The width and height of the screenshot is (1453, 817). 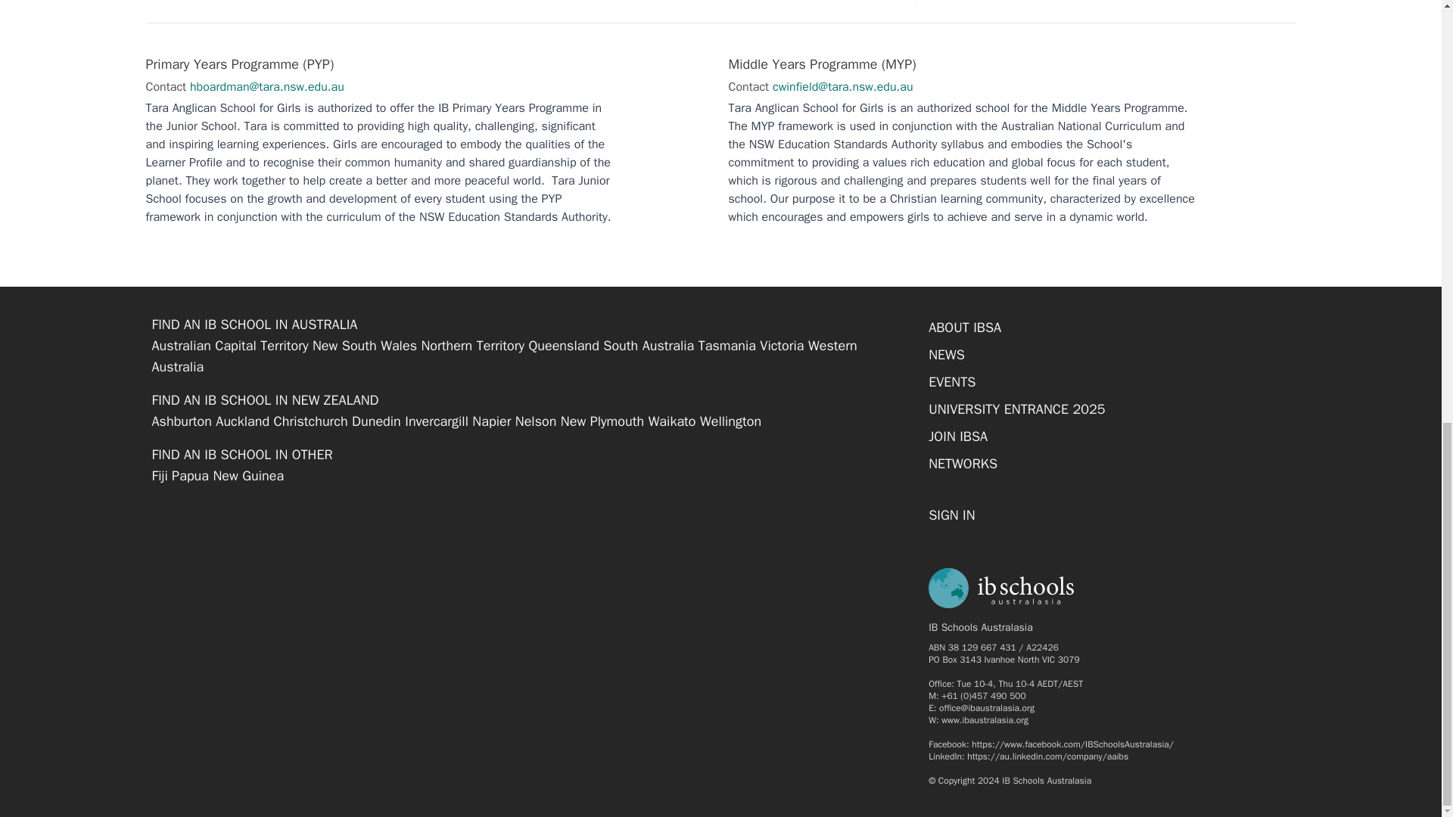 I want to click on Western Australia, so click(x=504, y=356).